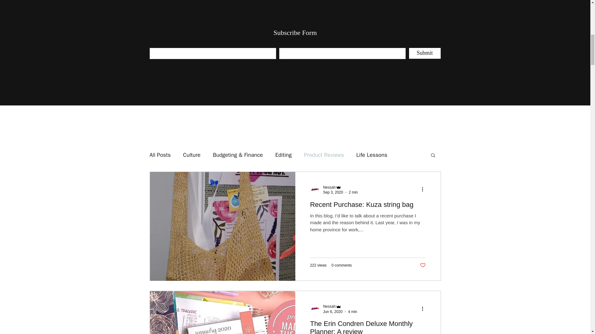  What do you see at coordinates (340, 187) in the screenshot?
I see `Nessah` at bounding box center [340, 187].